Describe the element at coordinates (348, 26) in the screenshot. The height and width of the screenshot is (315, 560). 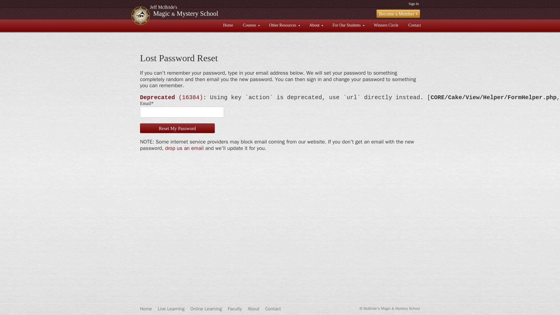
I see `For Our Students` at that location.